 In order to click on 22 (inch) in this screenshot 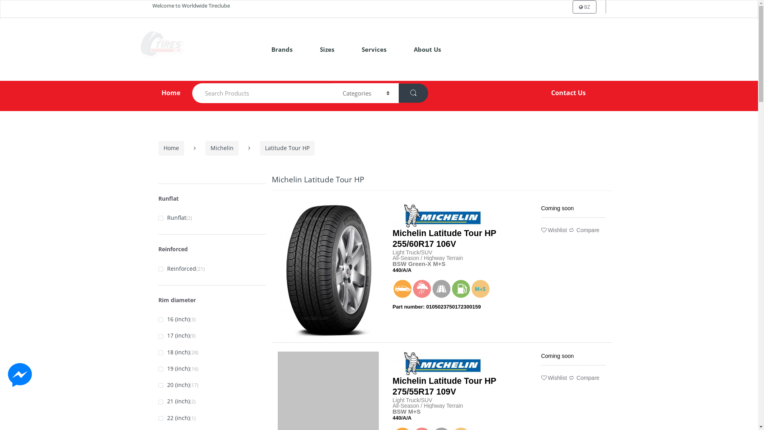, I will do `click(174, 418)`.